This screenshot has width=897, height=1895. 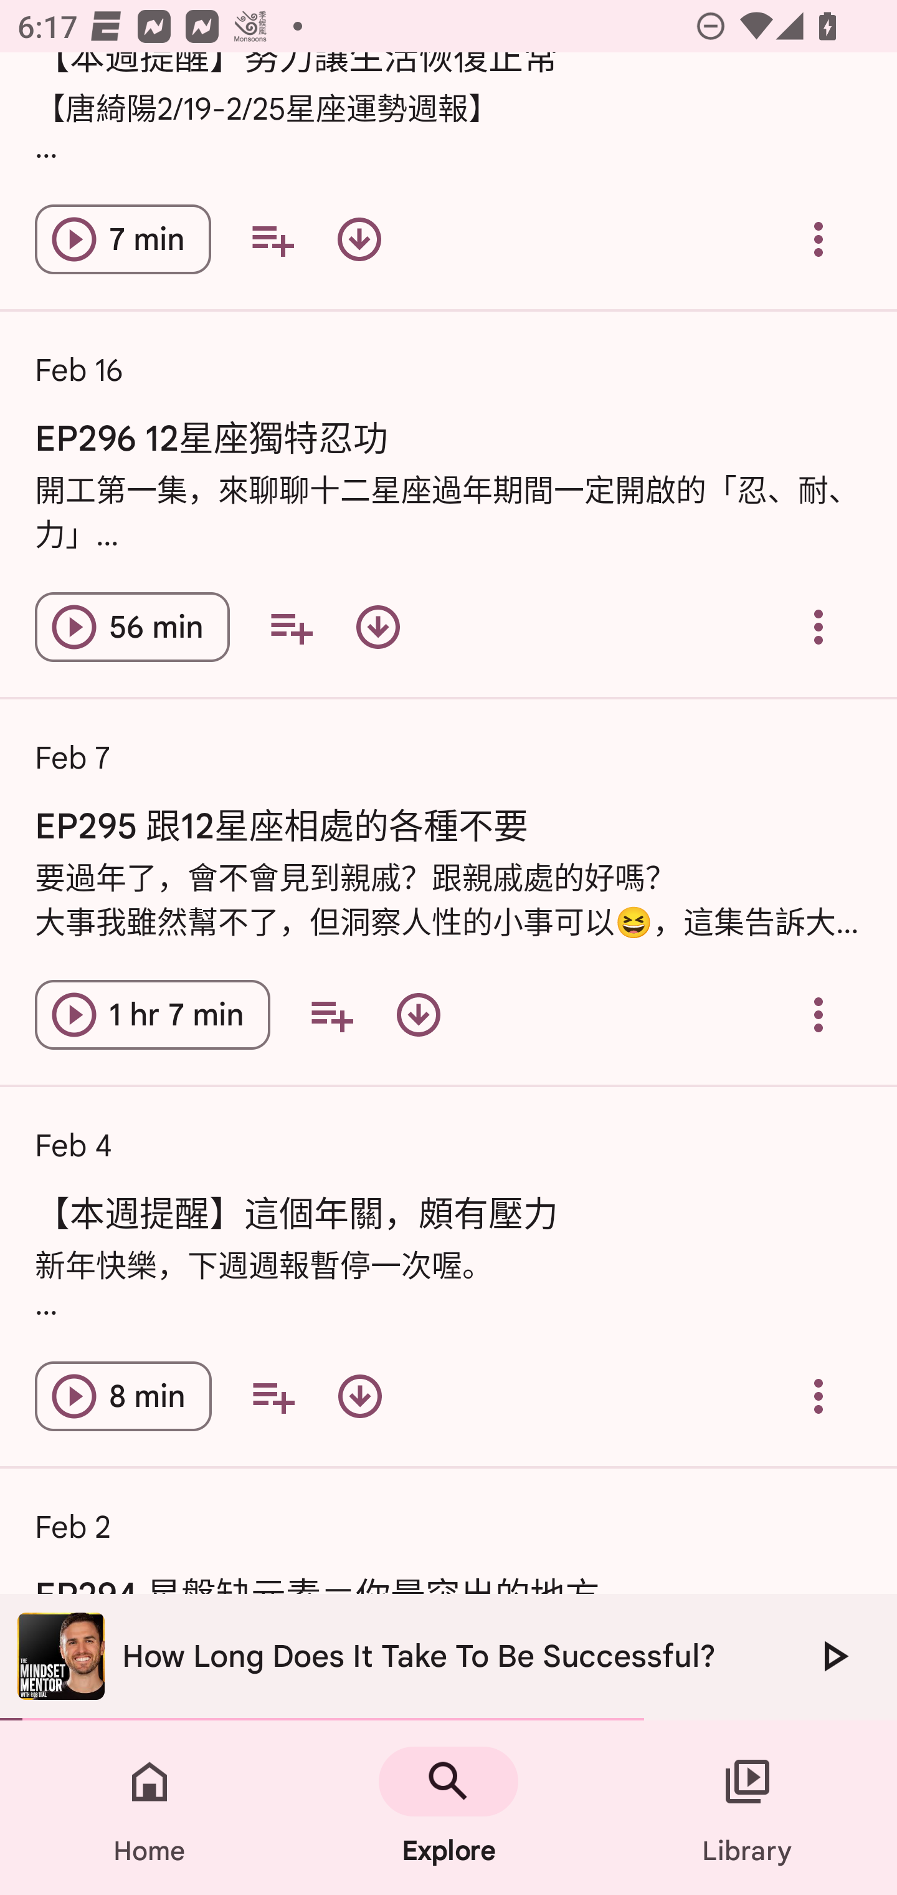 What do you see at coordinates (149, 1808) in the screenshot?
I see `Home` at bounding box center [149, 1808].